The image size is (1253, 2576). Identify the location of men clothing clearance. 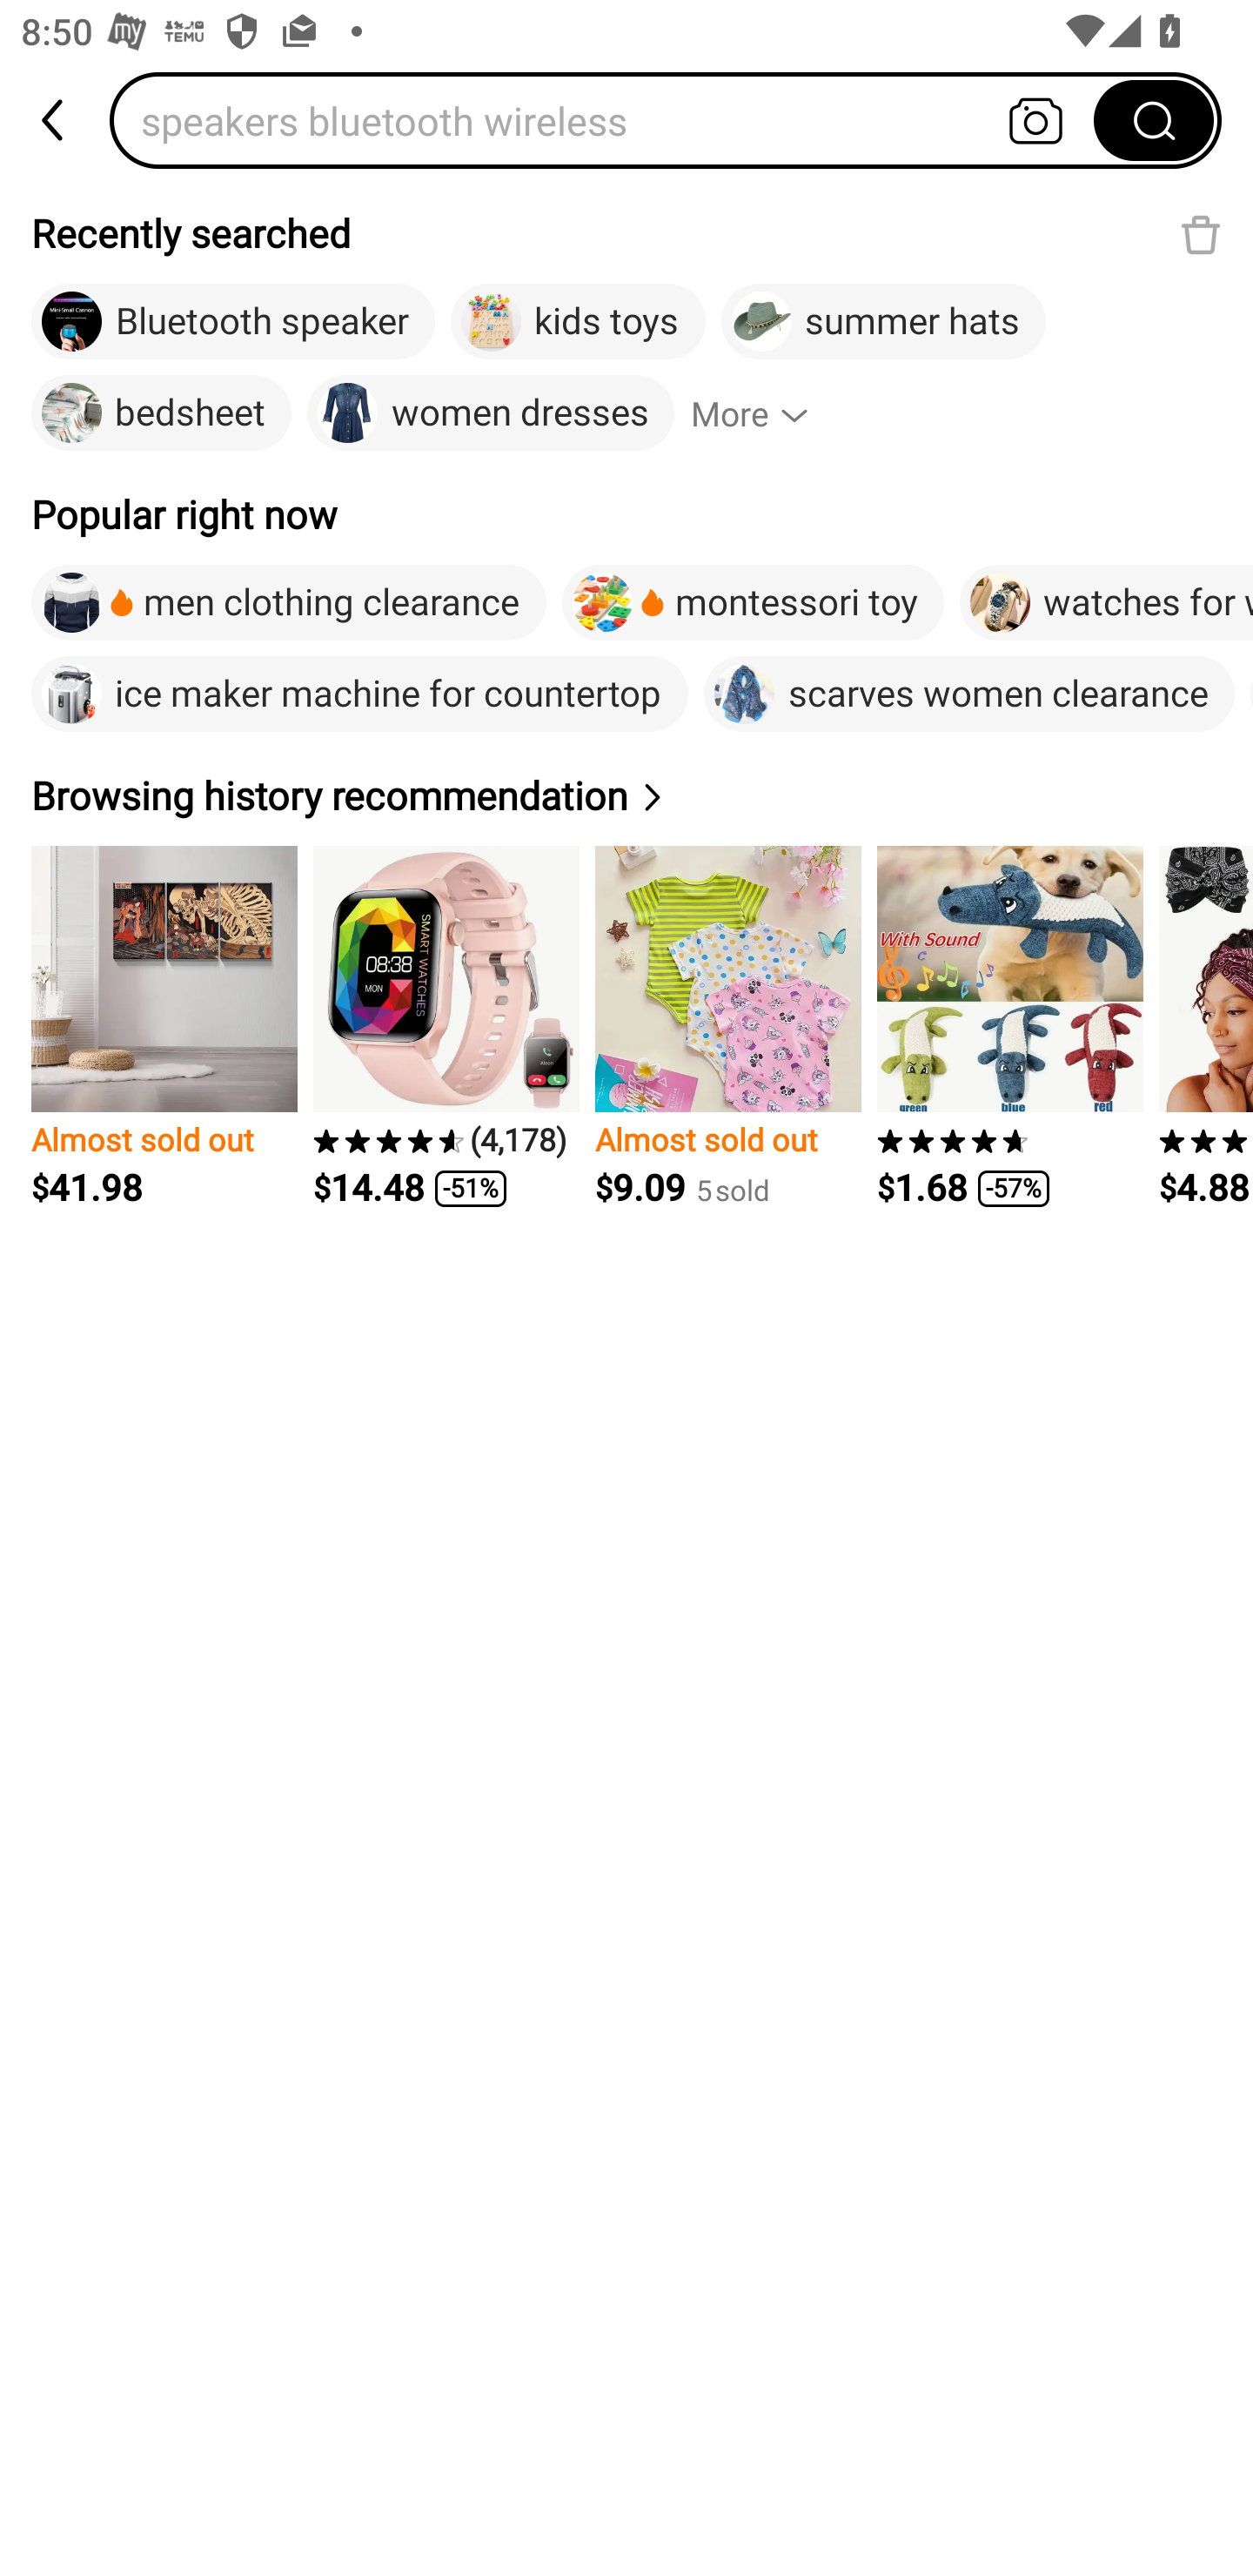
(289, 602).